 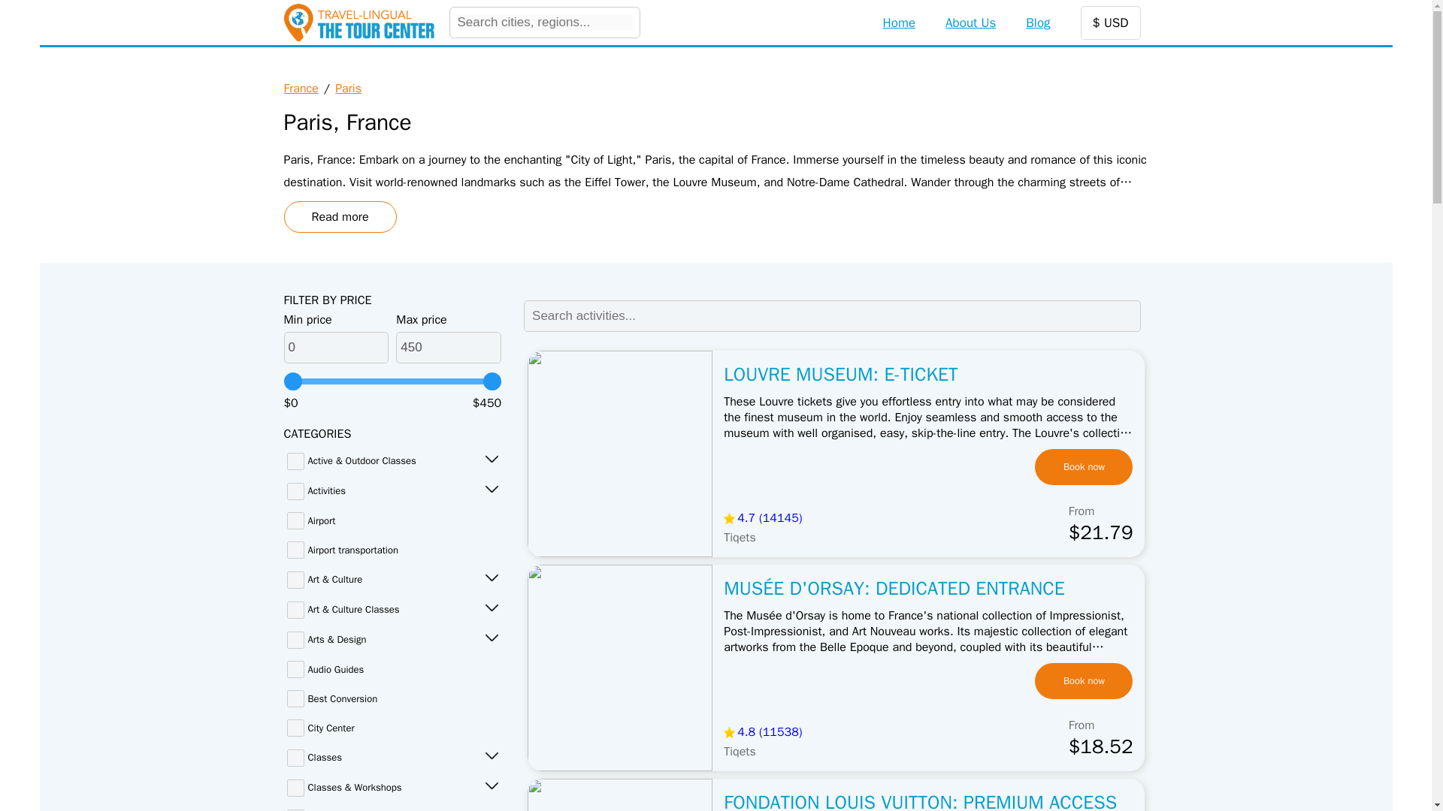 What do you see at coordinates (970, 23) in the screenshot?
I see `About Us` at bounding box center [970, 23].